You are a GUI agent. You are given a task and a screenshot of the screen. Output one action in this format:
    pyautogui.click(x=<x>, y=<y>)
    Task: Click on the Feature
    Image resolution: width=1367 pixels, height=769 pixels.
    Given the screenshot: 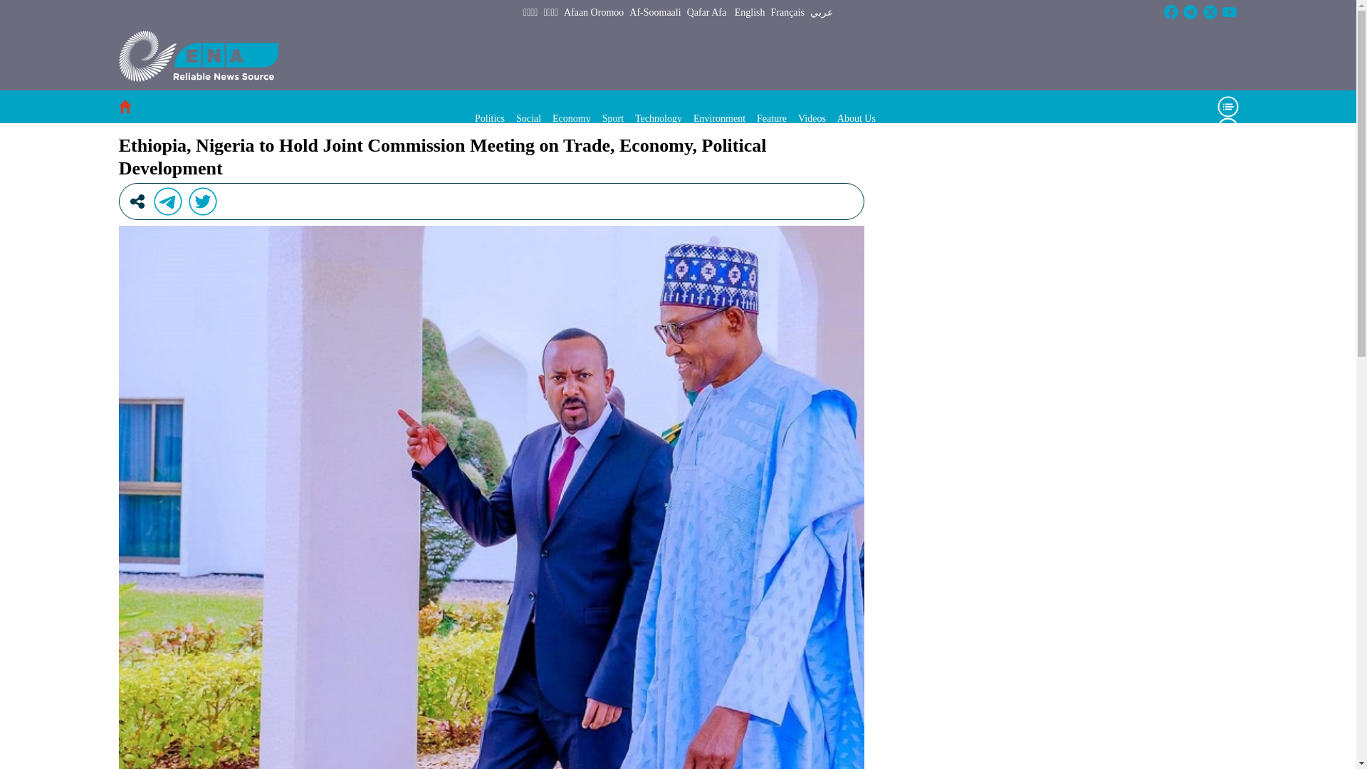 What is the action you would take?
    pyautogui.click(x=772, y=118)
    